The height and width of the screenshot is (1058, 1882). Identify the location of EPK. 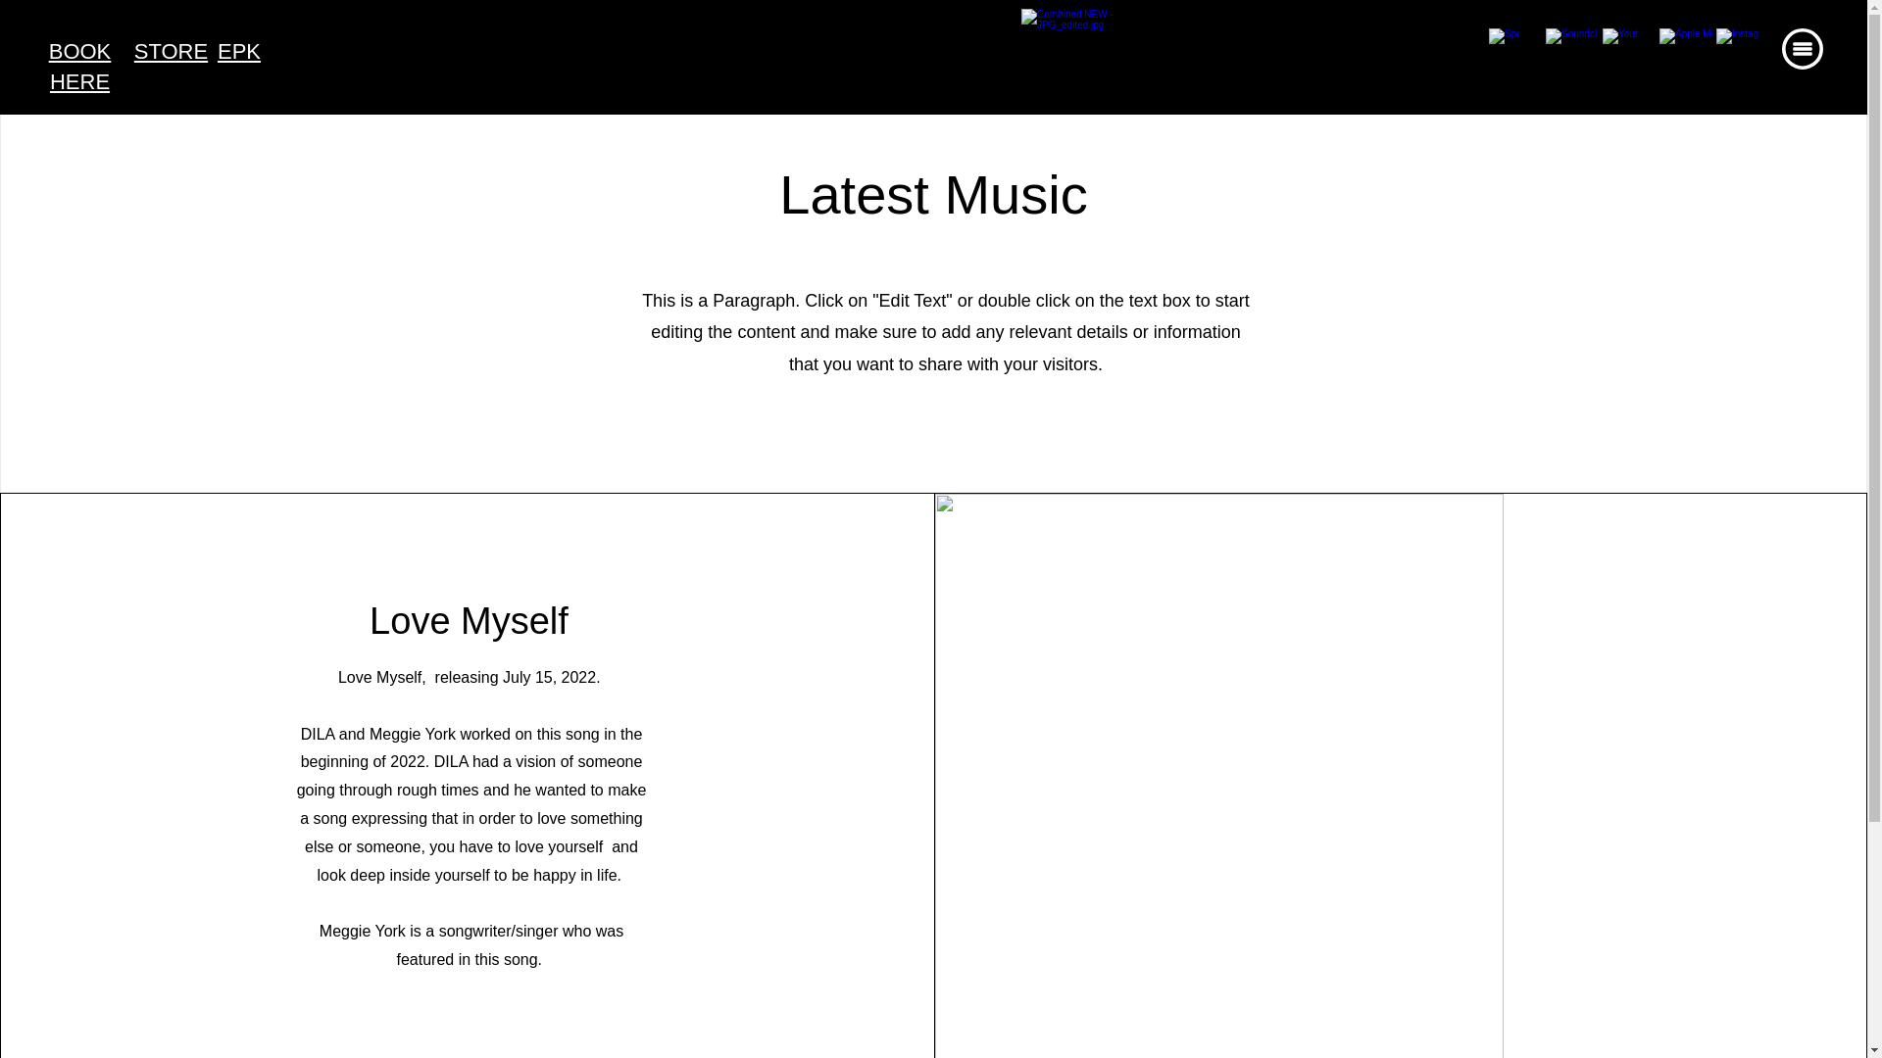
(239, 51).